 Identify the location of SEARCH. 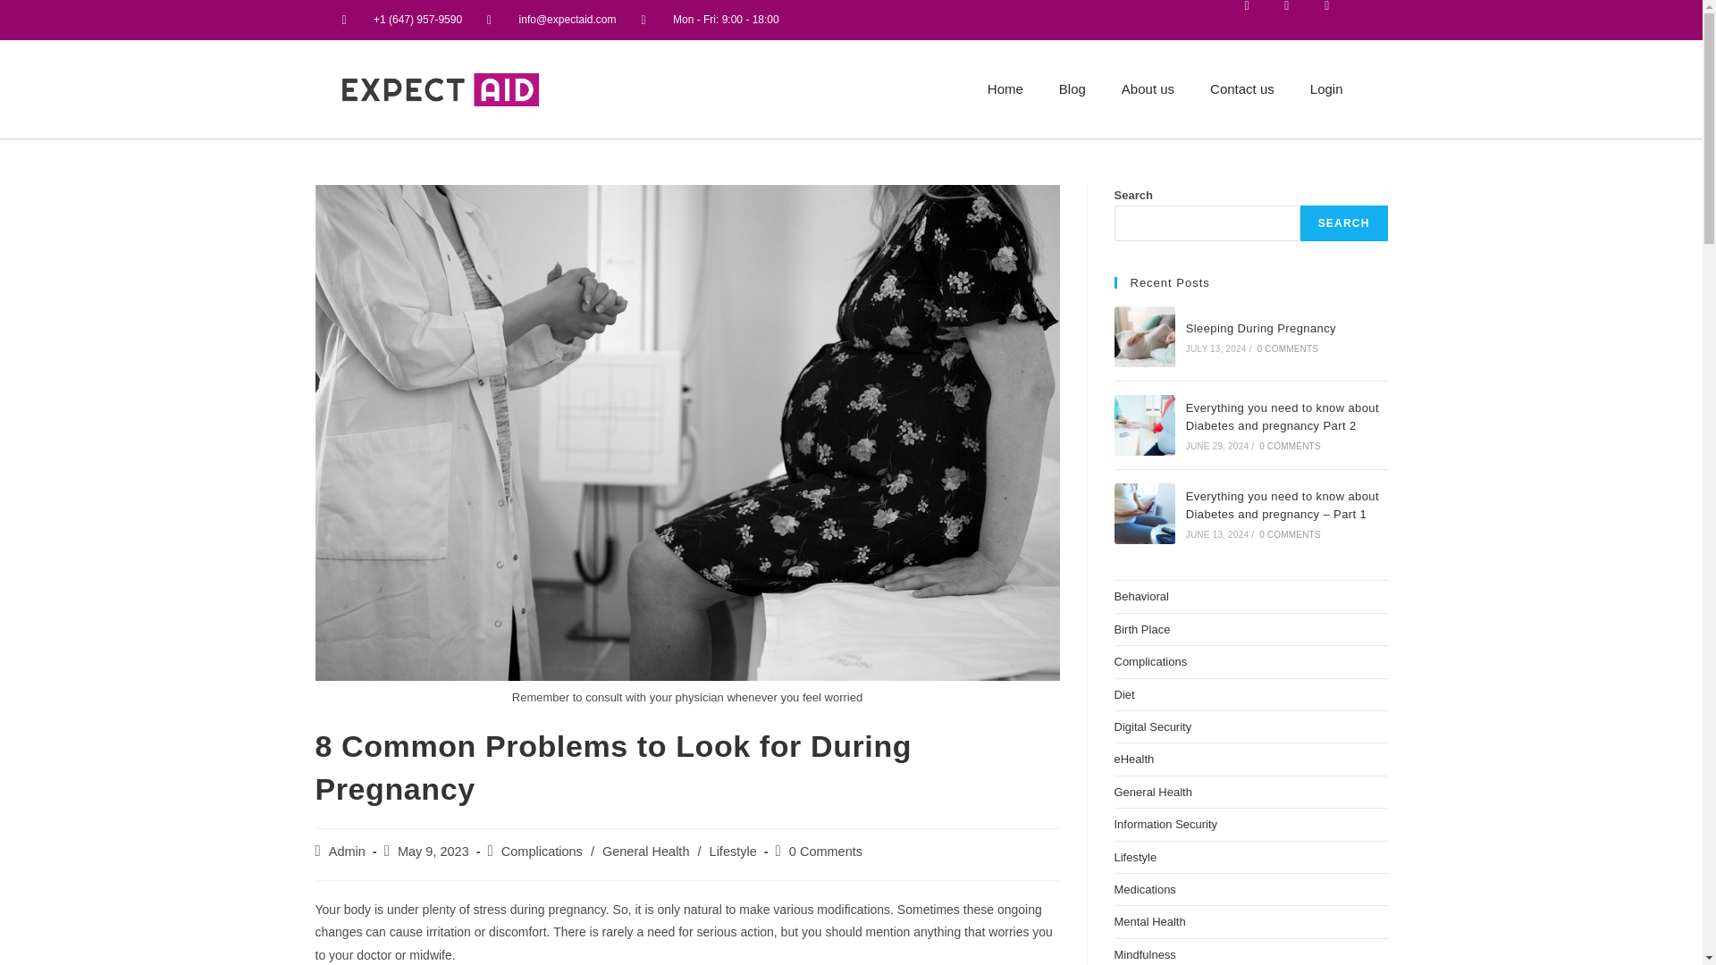
(1344, 223).